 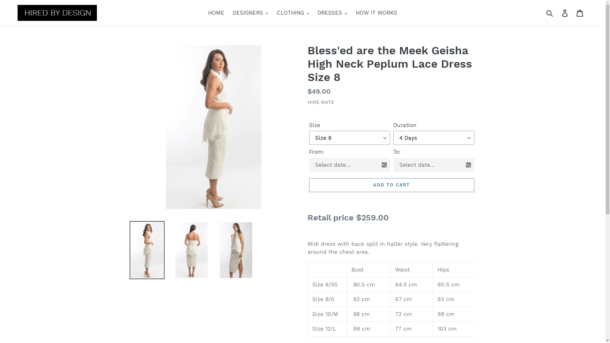 What do you see at coordinates (550, 13) in the screenshot?
I see `Submit` at bounding box center [550, 13].